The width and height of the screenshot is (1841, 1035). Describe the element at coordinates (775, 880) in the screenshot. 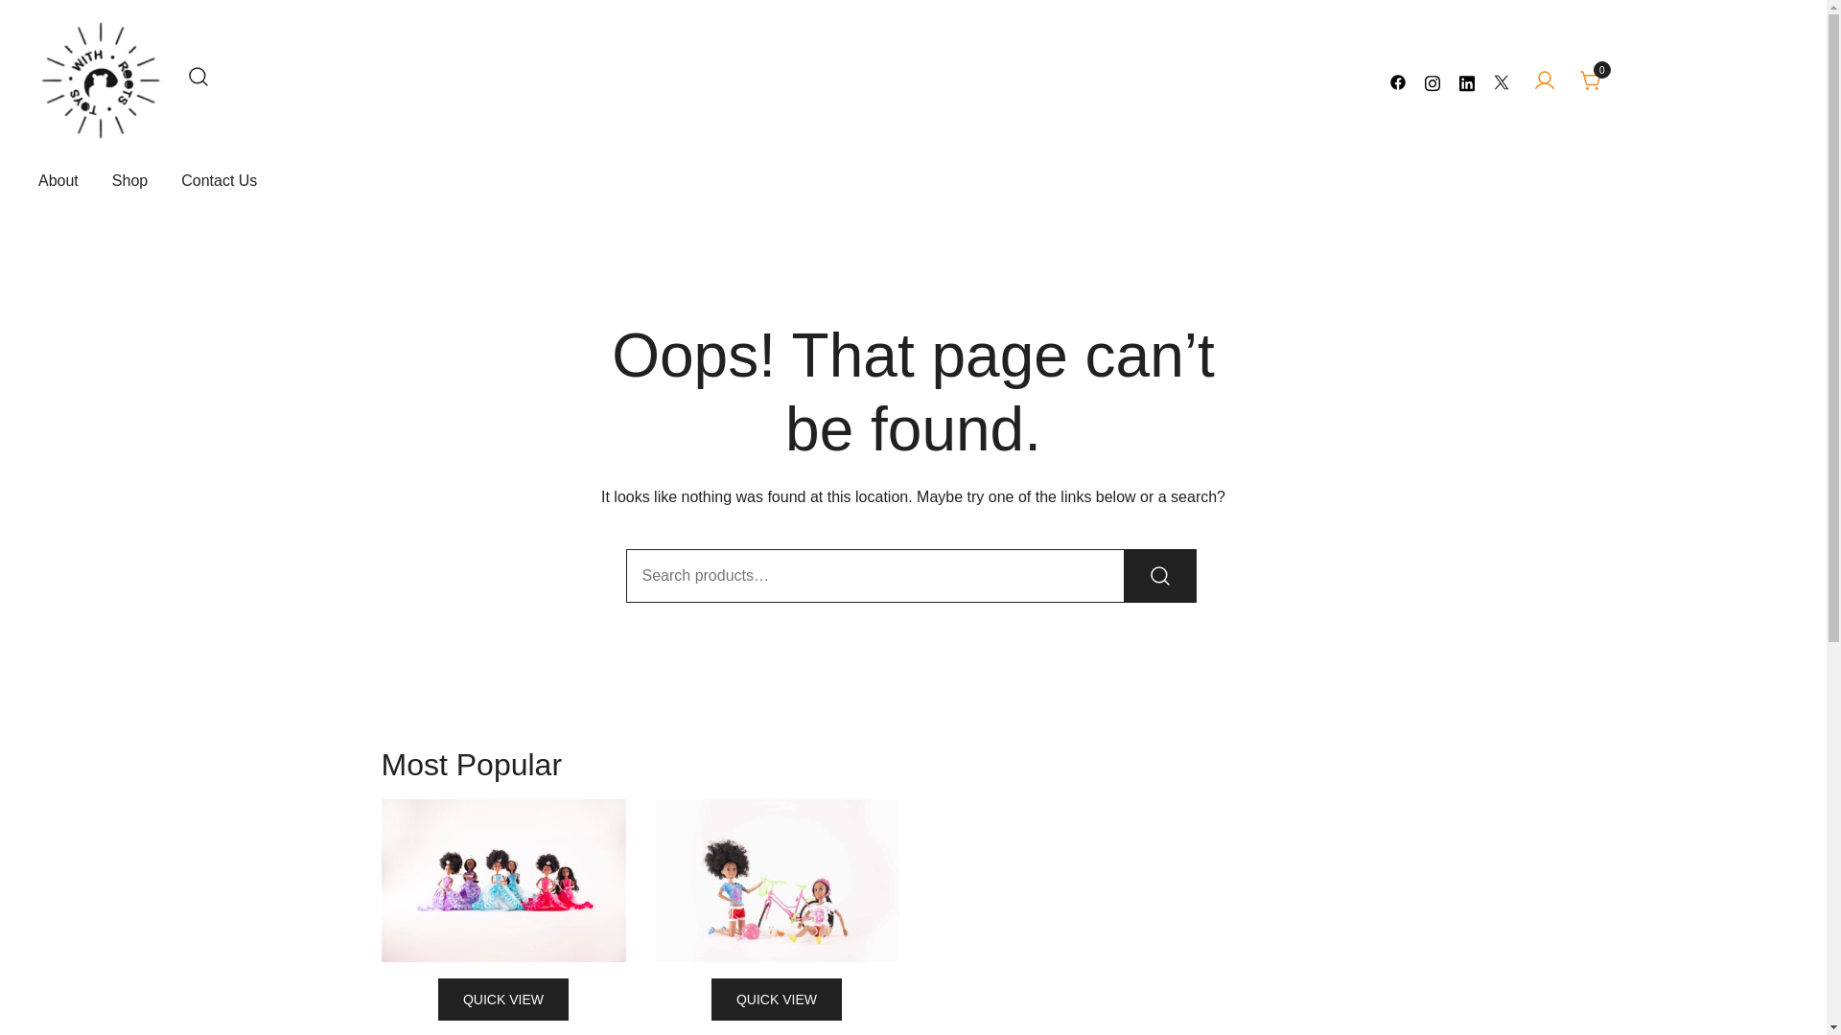

I see `Lali Bicycle` at that location.